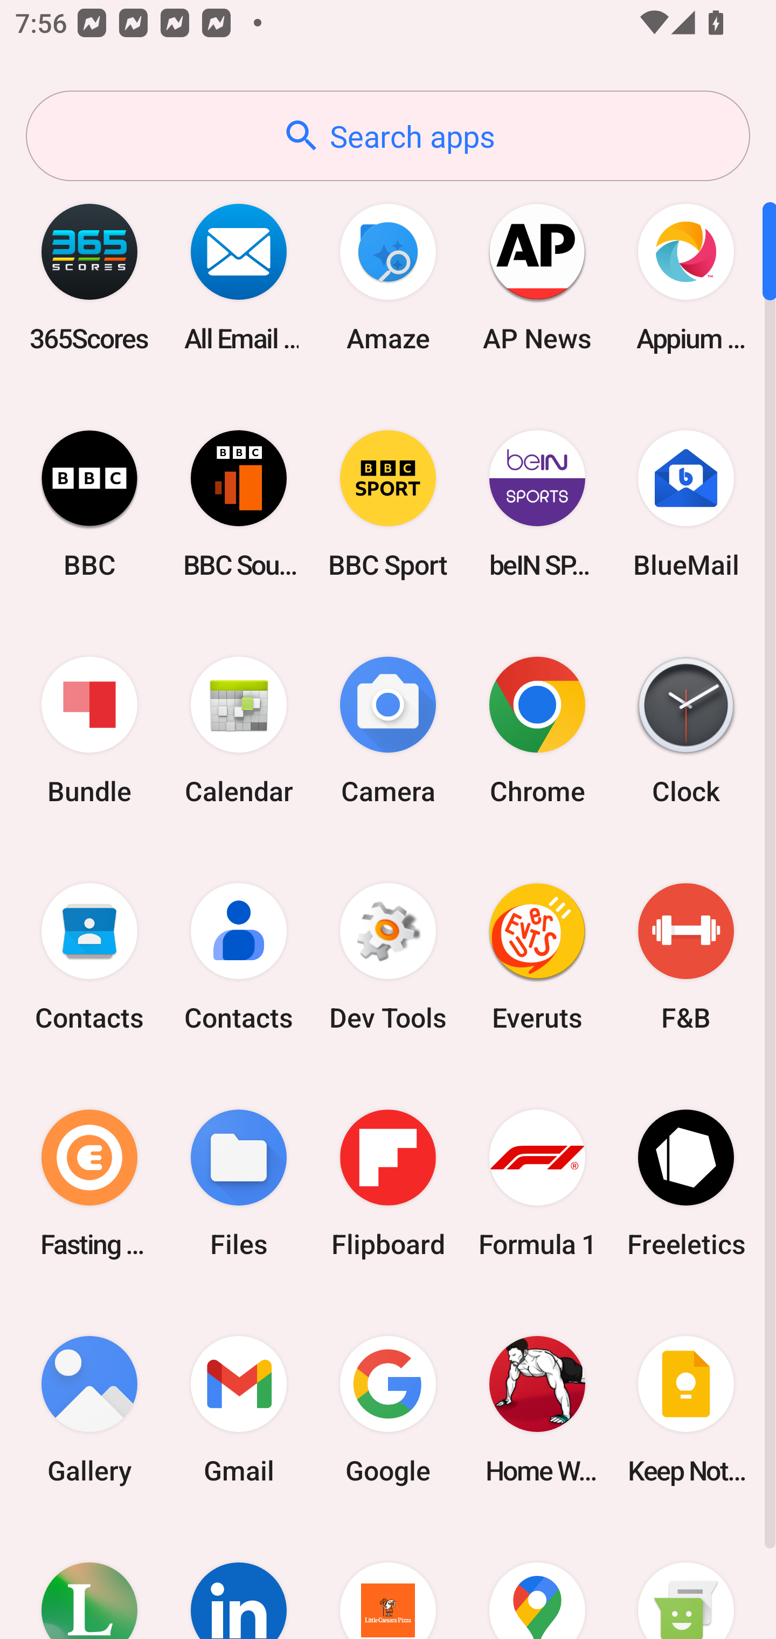 This screenshot has height=1639, width=776. What do you see at coordinates (388, 731) in the screenshot?
I see `Camera` at bounding box center [388, 731].